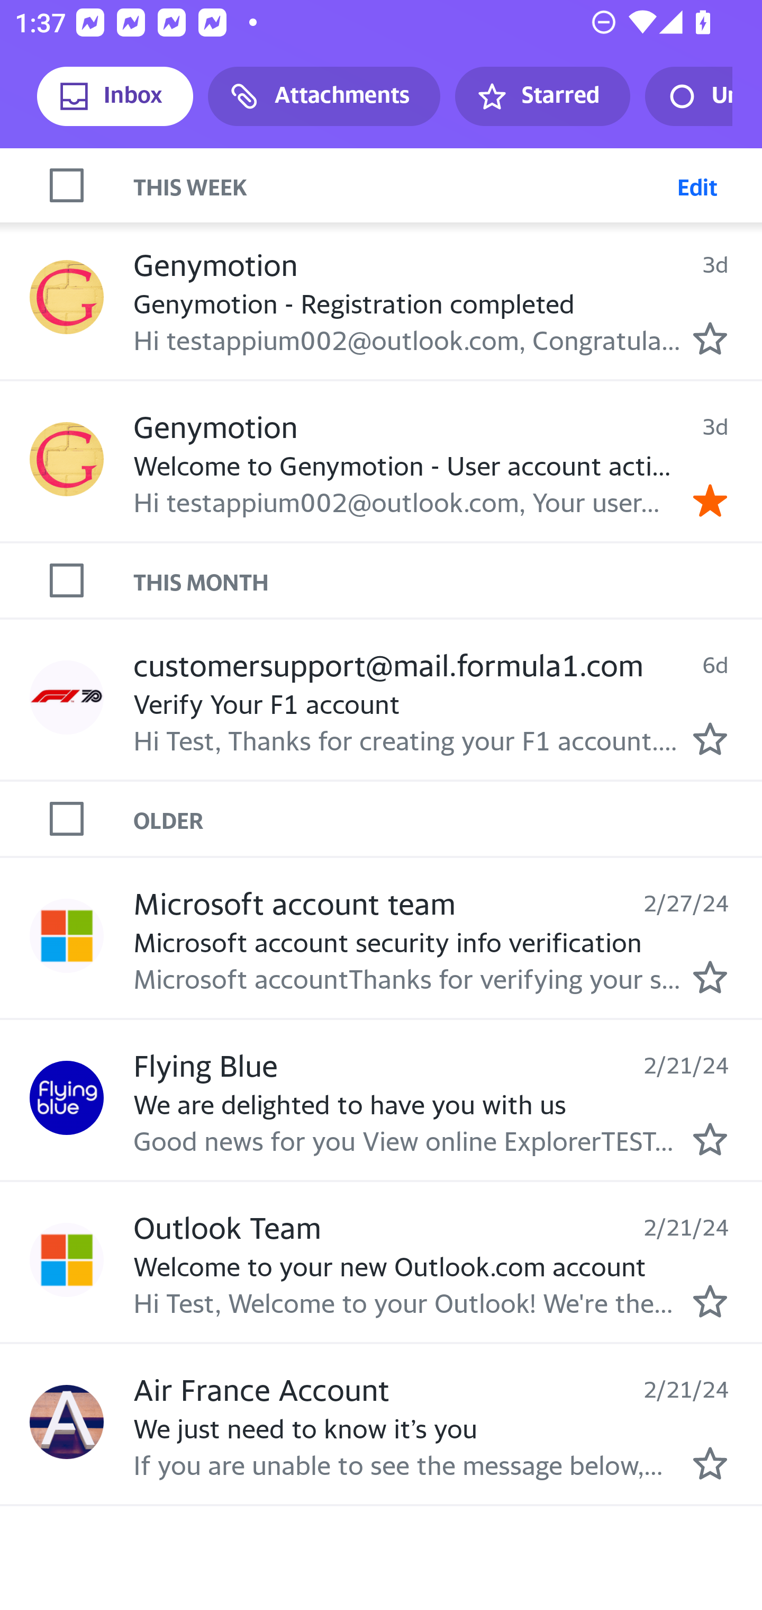 The image size is (762, 1610). I want to click on Remove star., so click(710, 499).